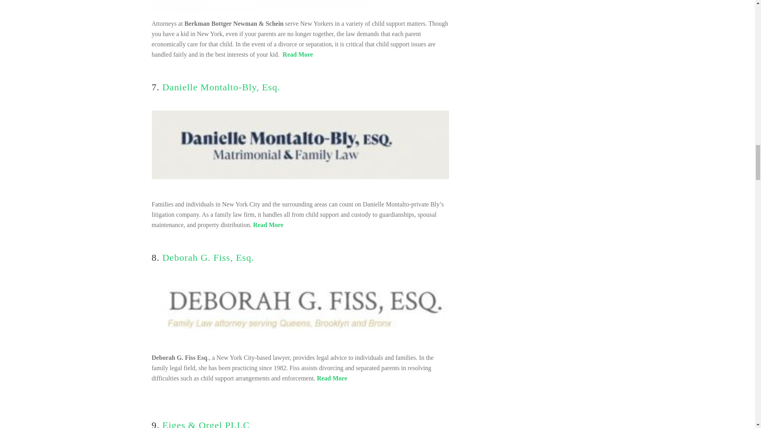  I want to click on Read More, so click(297, 54).